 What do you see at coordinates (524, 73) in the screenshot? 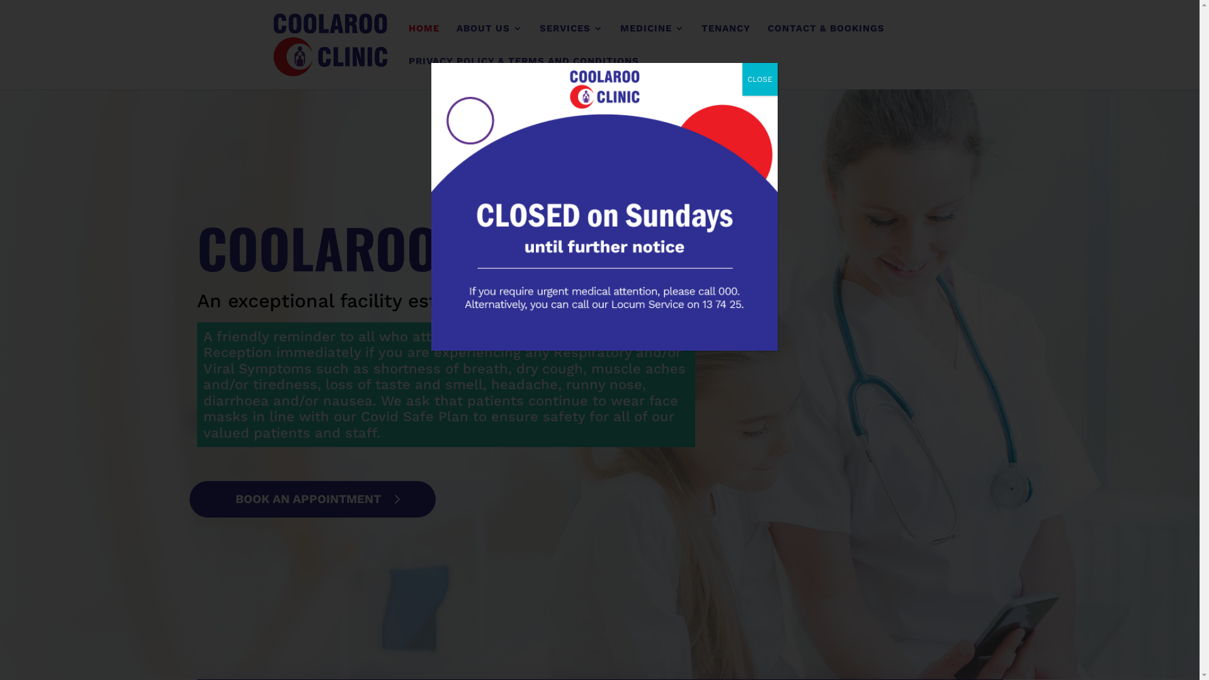
I see `PRIVACY POLICY & TERMS AND CONDITIONS` at bounding box center [524, 73].